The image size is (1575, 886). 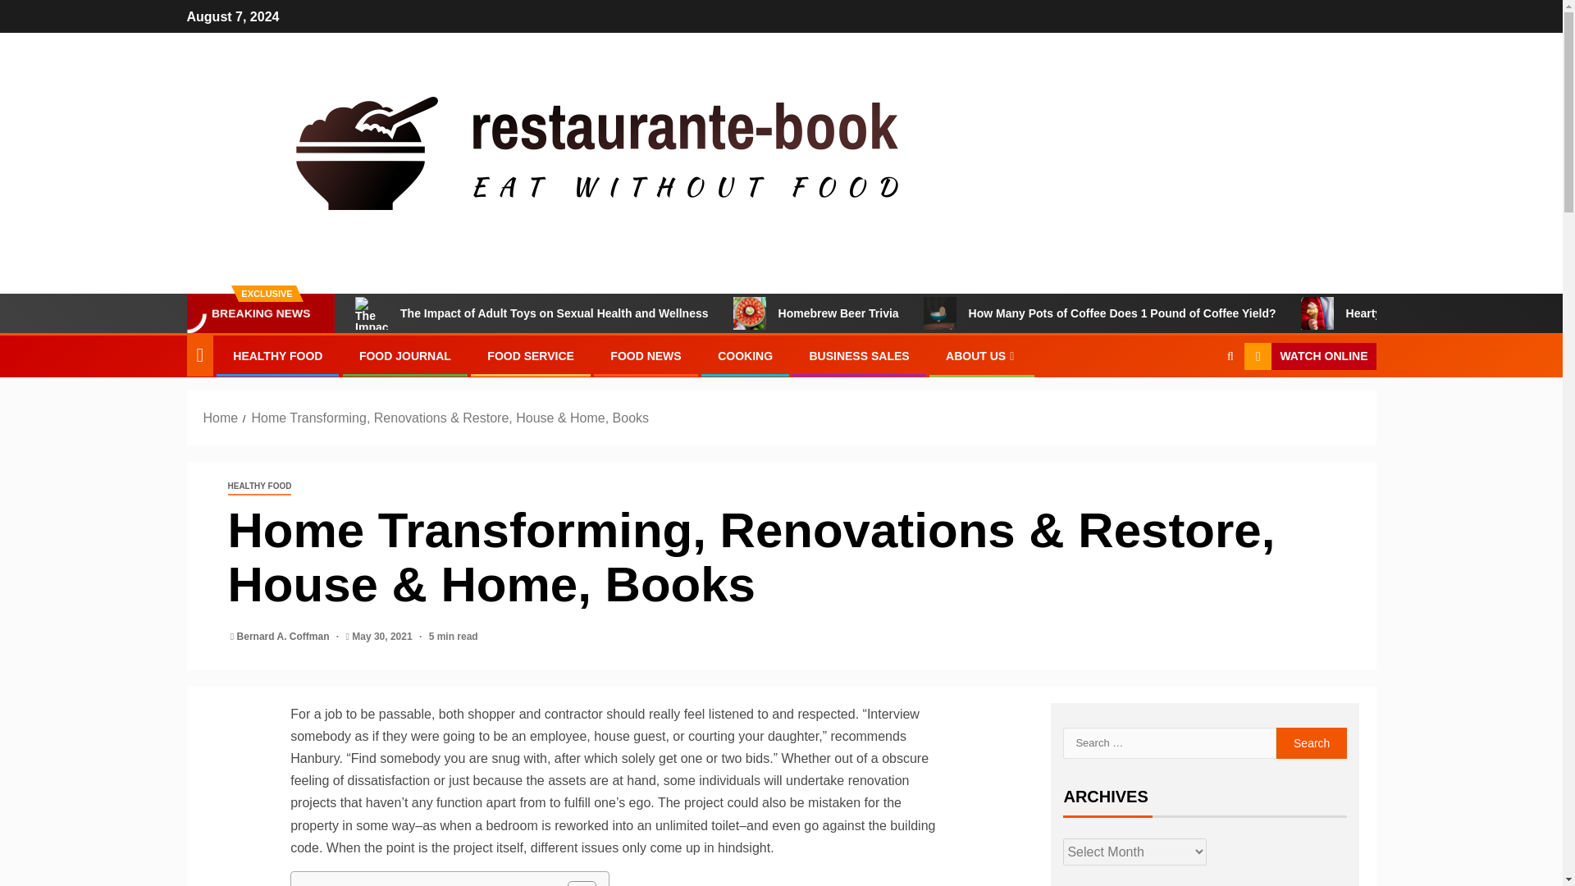 I want to click on Hearty Grilled Beef Recipes That Are Truly Satisfying, so click(x=1317, y=313).